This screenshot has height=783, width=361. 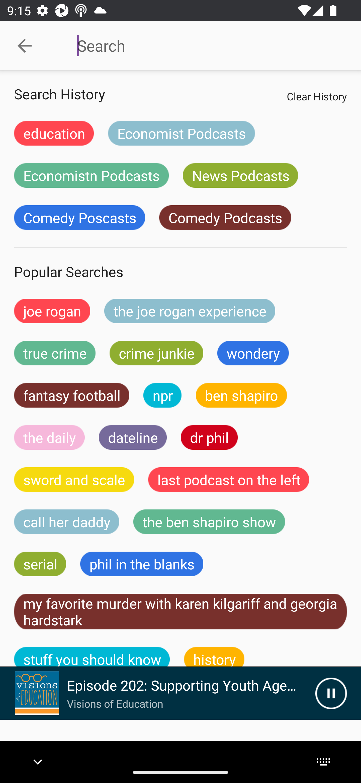 What do you see at coordinates (25, 46) in the screenshot?
I see `Collapse` at bounding box center [25, 46].